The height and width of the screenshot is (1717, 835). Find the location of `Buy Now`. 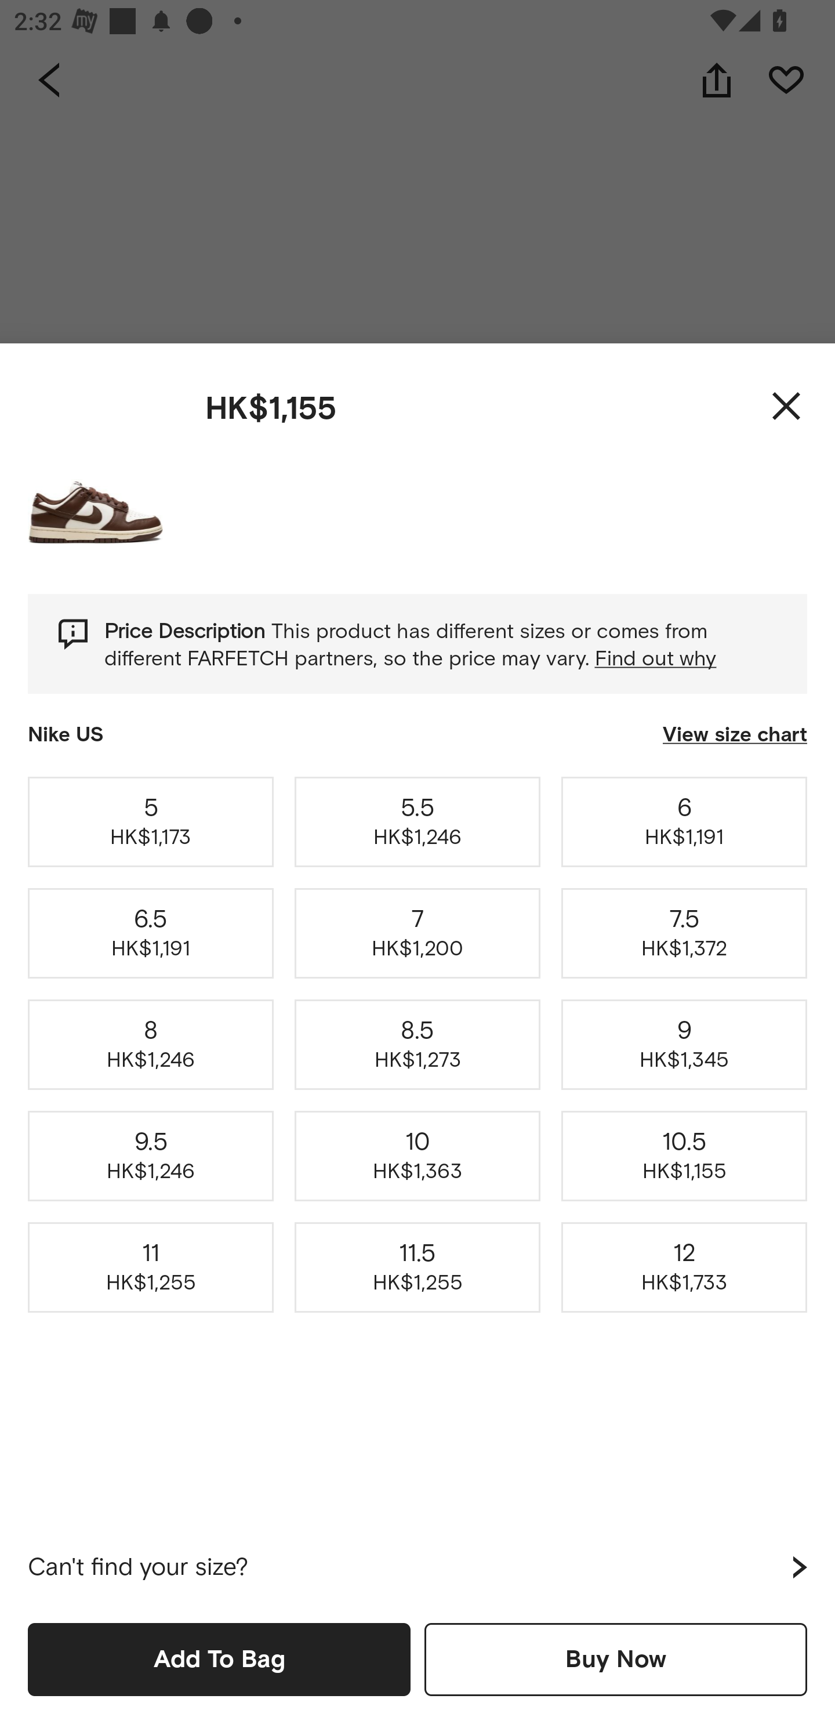

Buy Now is located at coordinates (616, 1659).